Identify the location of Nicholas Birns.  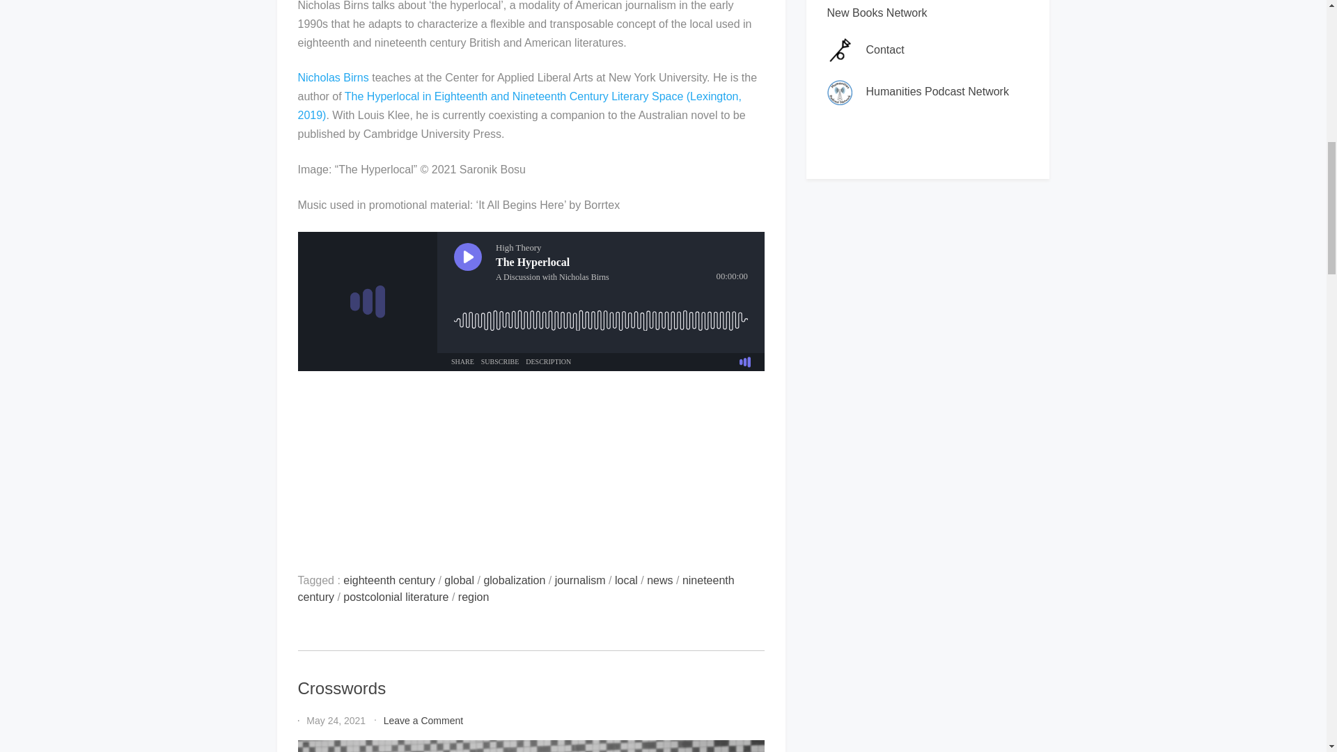
(333, 77).